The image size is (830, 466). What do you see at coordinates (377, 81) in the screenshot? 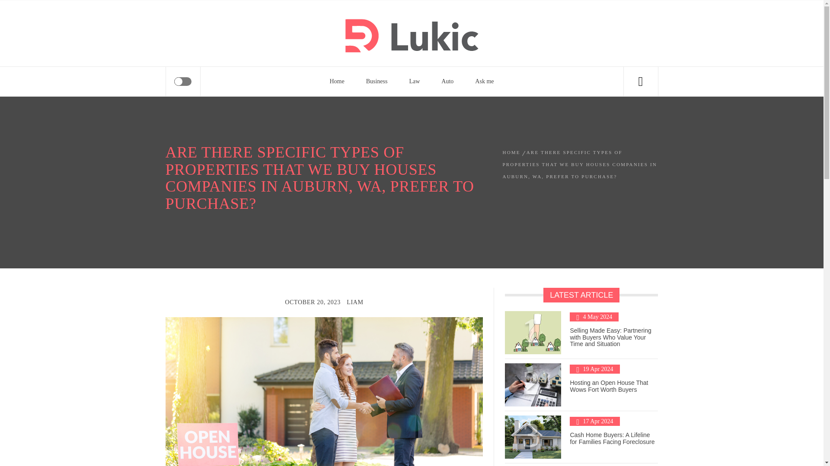
I see `Business` at bounding box center [377, 81].